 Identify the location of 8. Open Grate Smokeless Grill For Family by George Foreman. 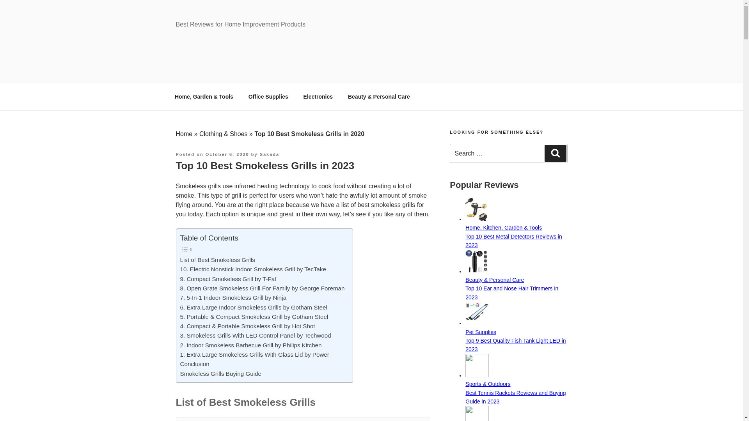
(262, 288).